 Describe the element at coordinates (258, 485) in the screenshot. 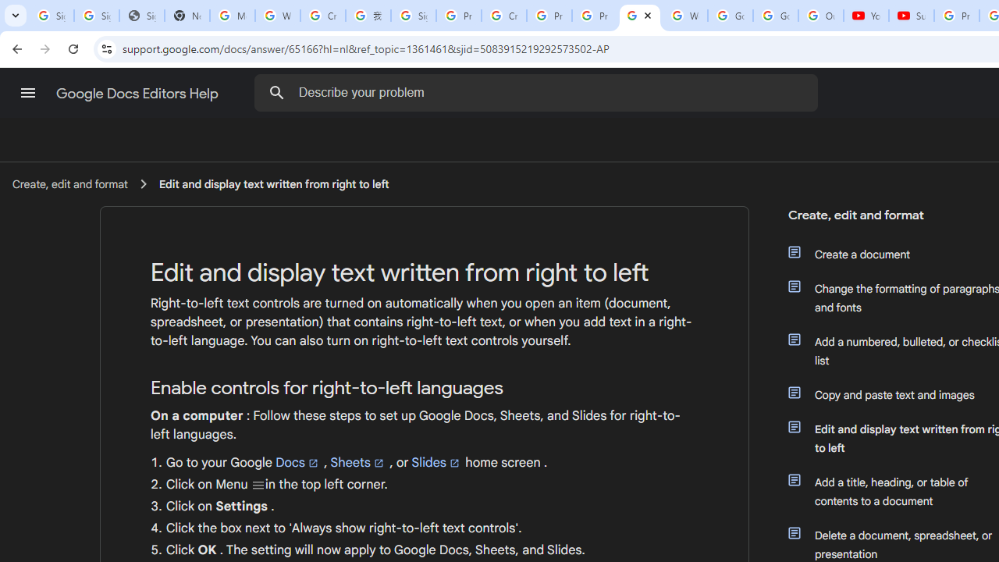

I see `Menu` at that location.